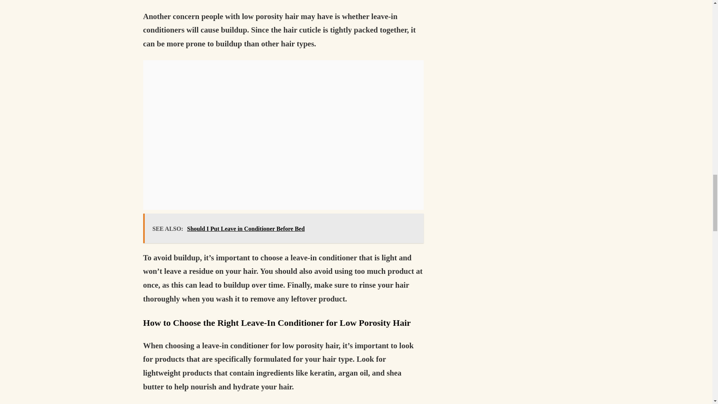 Image resolution: width=718 pixels, height=404 pixels. Describe the element at coordinates (283, 228) in the screenshot. I see `SEE ALSO:  Should I Put Leave in Conditioner Before Bed` at that location.